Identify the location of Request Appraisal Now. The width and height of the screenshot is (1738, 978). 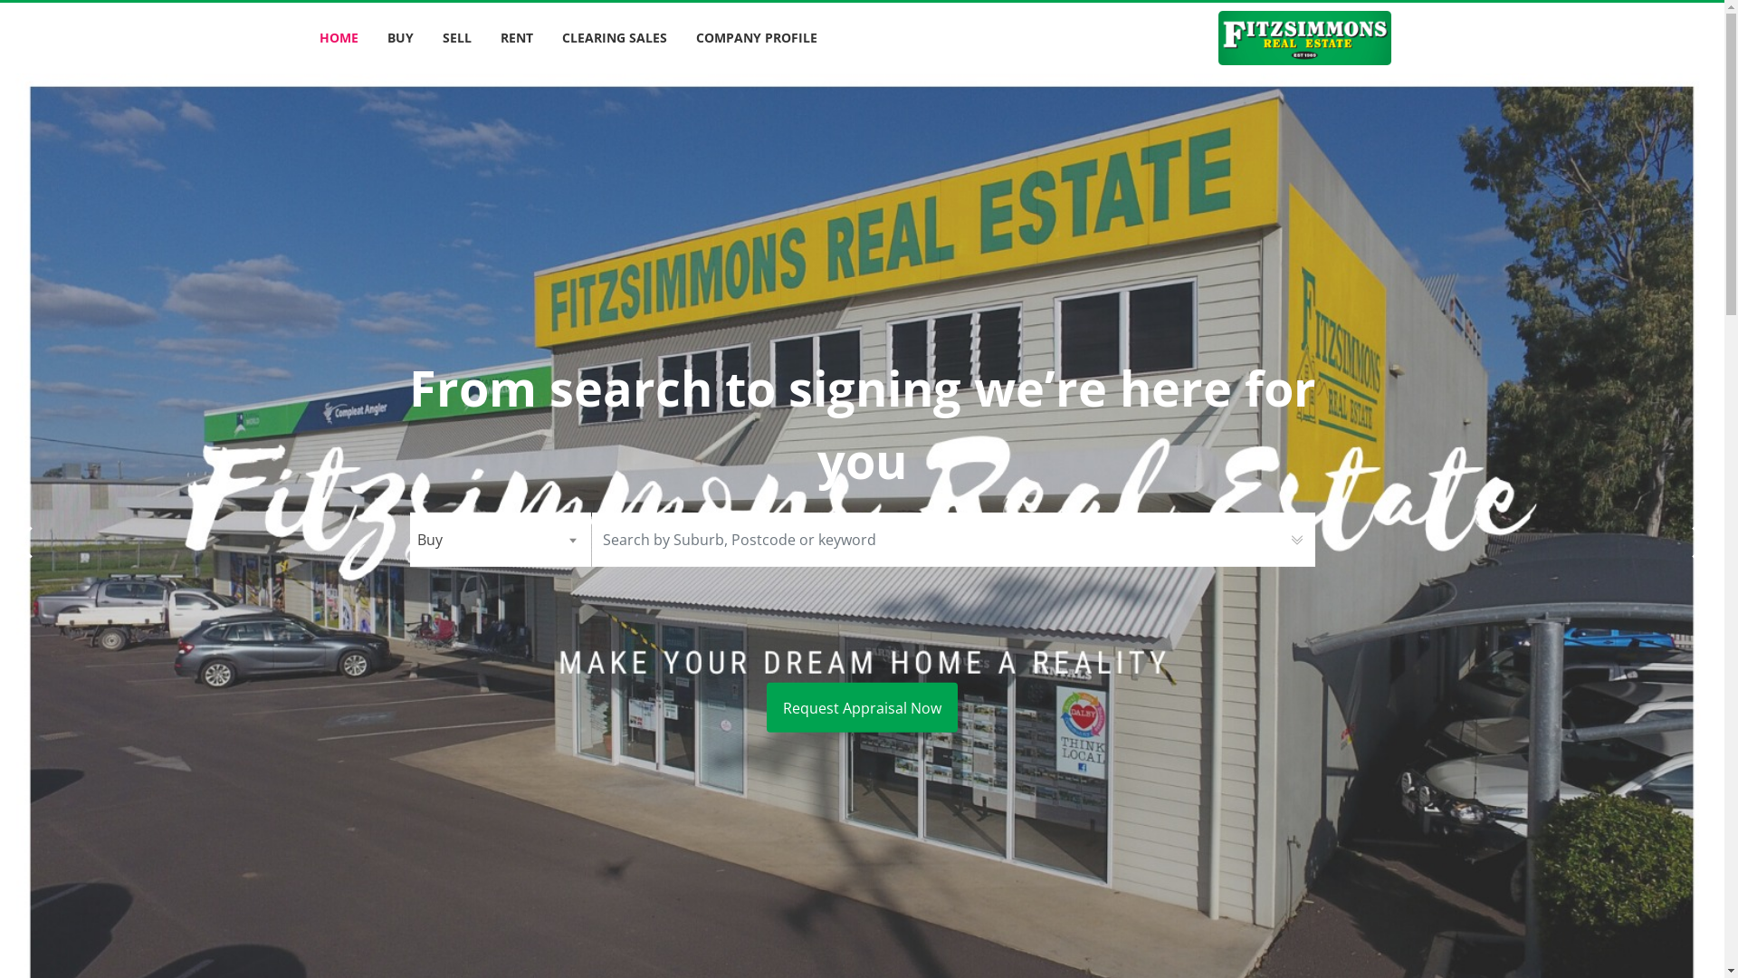
(862, 708).